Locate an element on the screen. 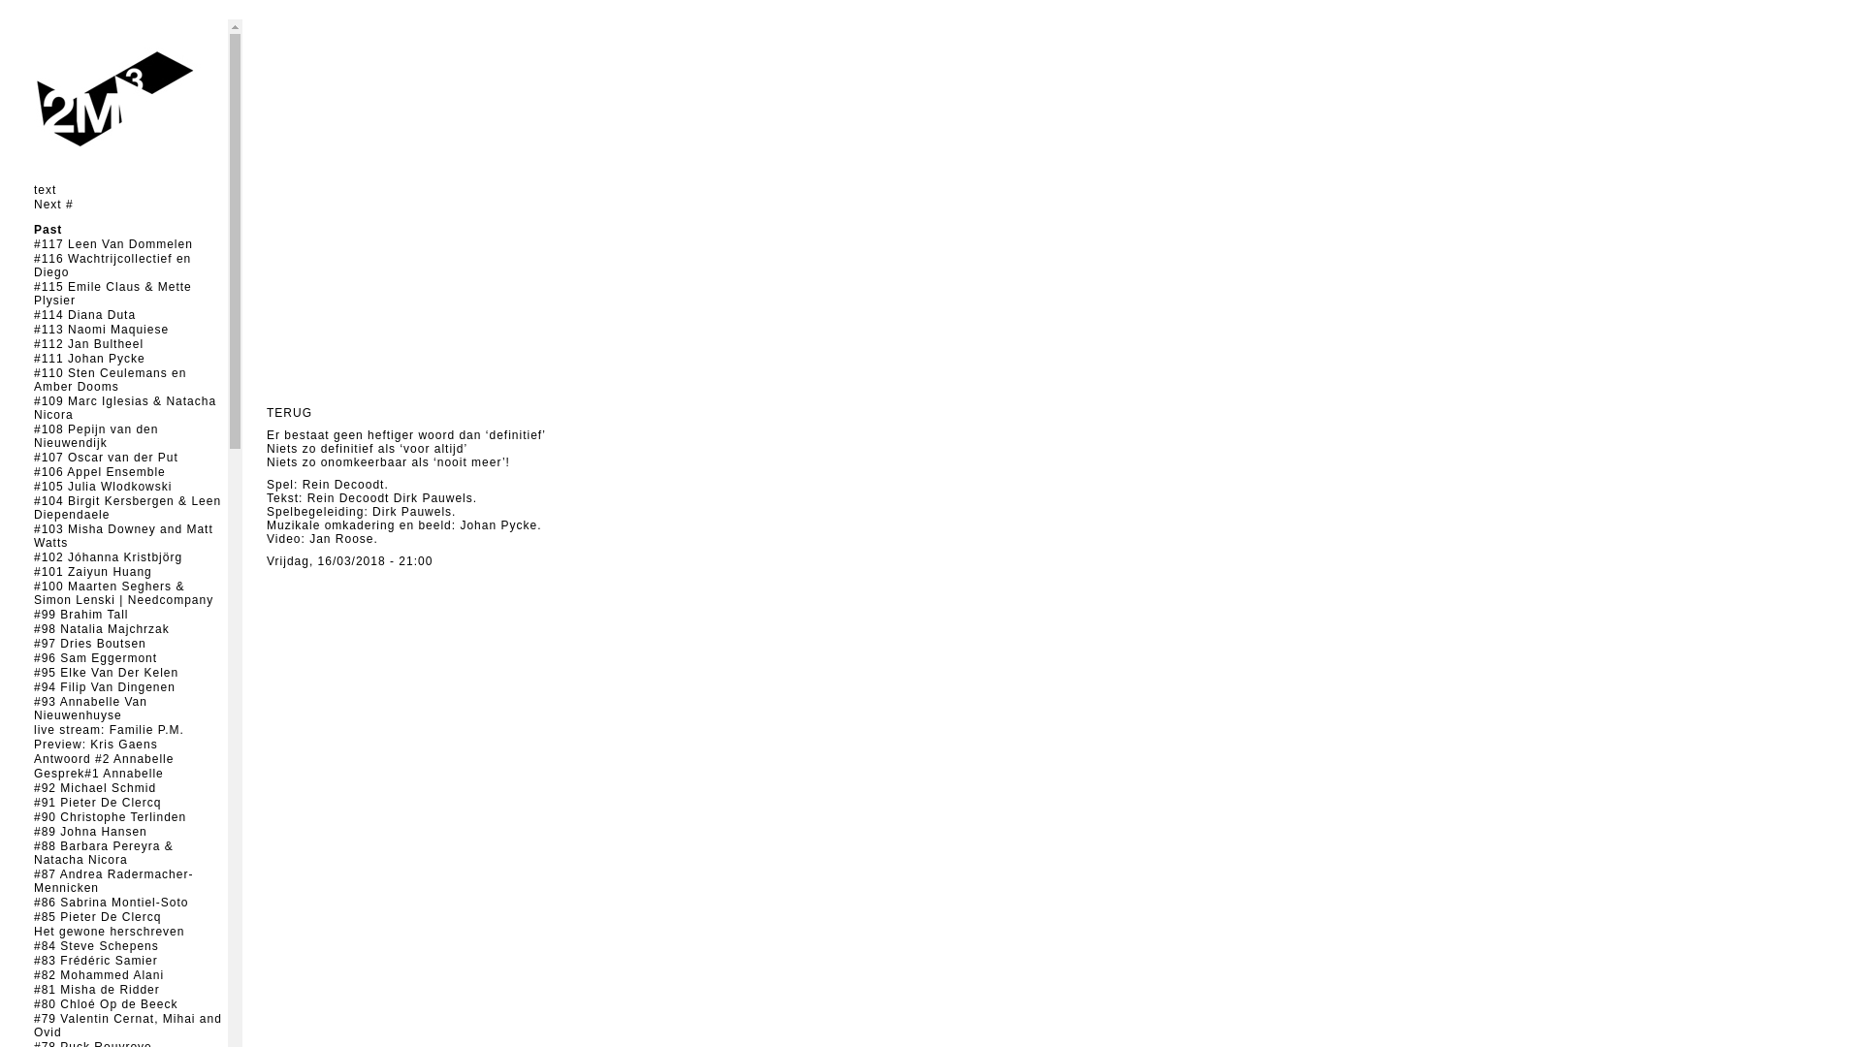 The height and width of the screenshot is (1047, 1862). #114 Diana Duta is located at coordinates (85, 315).